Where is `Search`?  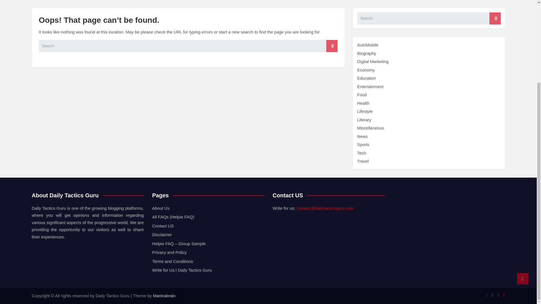
Search is located at coordinates (495, 19).